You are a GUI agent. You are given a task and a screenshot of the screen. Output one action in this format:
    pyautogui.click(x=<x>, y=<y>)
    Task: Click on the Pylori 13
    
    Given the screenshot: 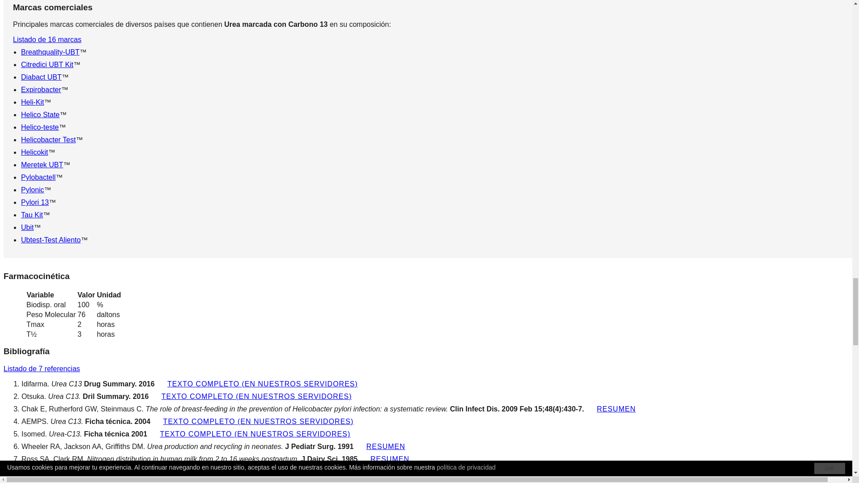 What is the action you would take?
    pyautogui.click(x=35, y=202)
    